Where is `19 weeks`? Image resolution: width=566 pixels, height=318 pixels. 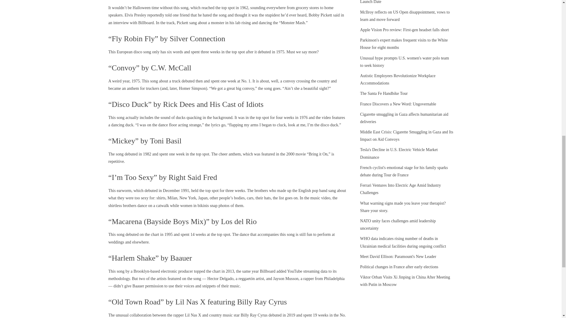 19 weeks is located at coordinates (321, 315).